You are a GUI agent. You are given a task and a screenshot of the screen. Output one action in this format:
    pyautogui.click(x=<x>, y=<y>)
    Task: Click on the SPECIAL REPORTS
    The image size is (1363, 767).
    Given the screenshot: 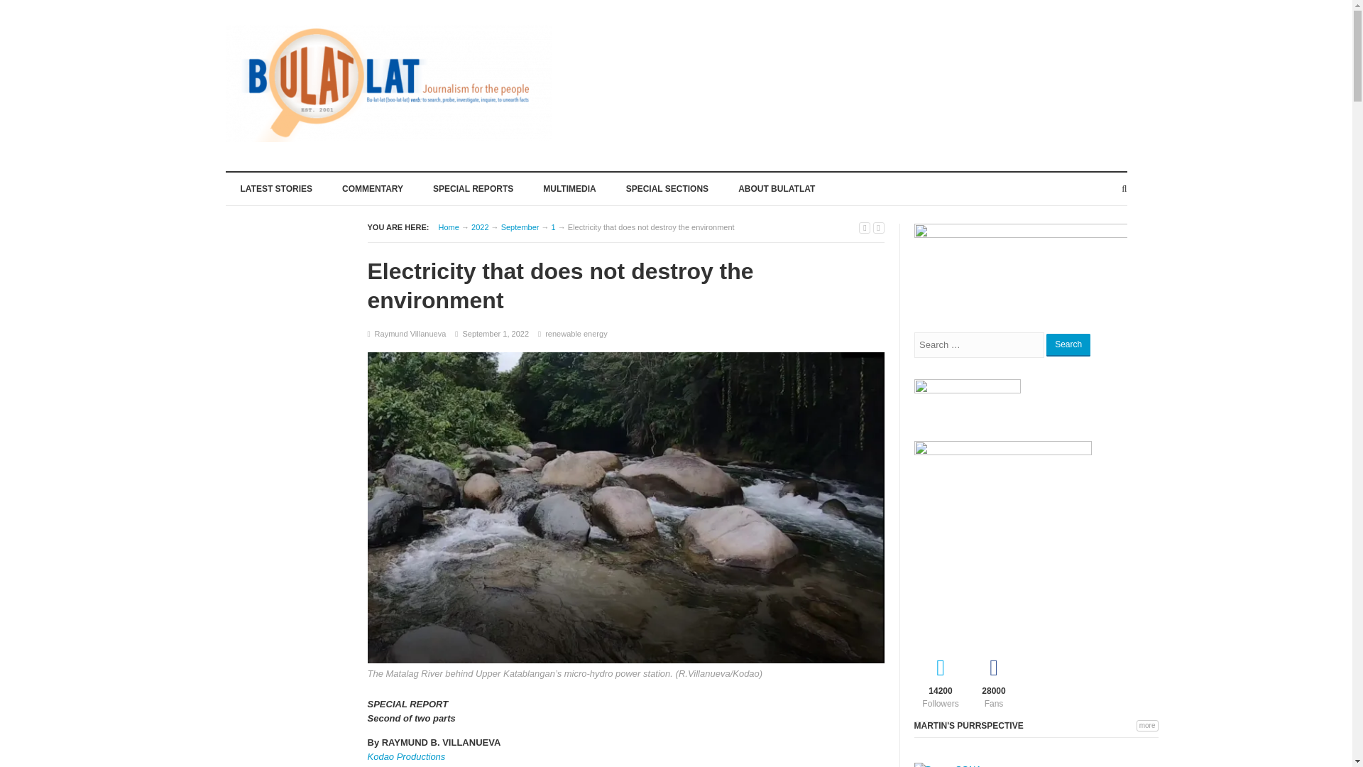 What is the action you would take?
    pyautogui.click(x=473, y=187)
    